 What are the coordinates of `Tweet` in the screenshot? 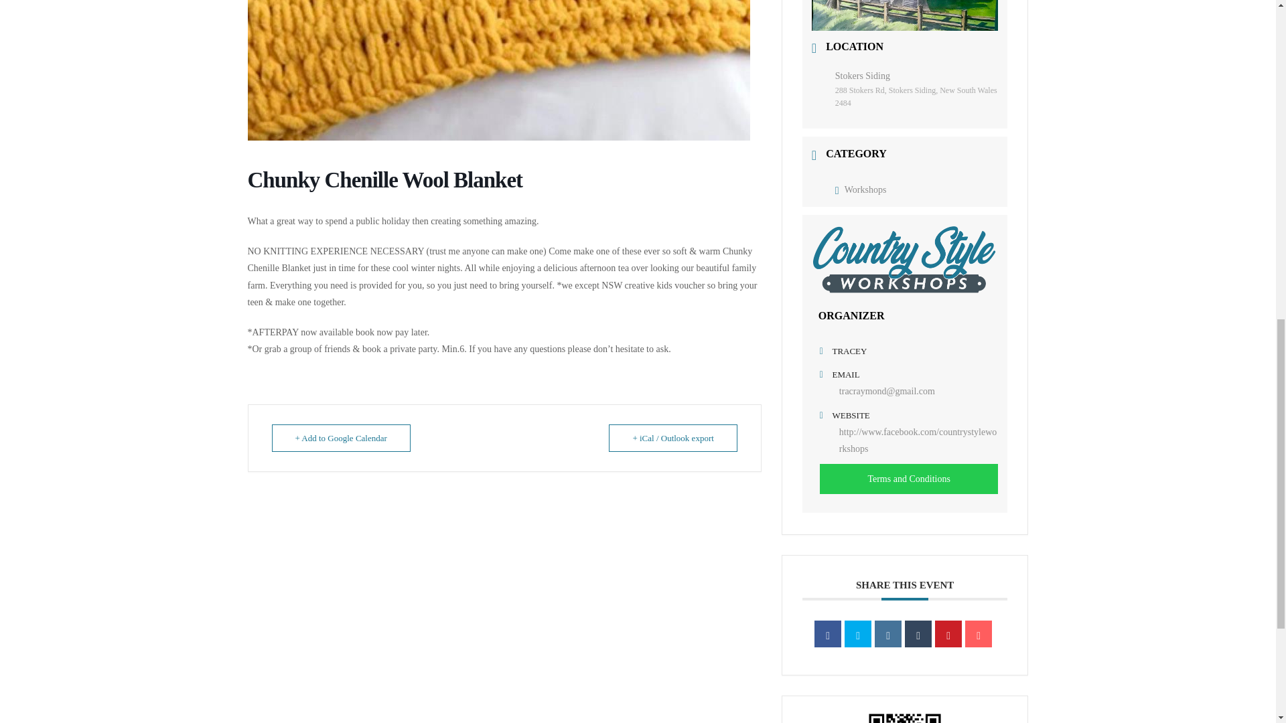 It's located at (858, 633).